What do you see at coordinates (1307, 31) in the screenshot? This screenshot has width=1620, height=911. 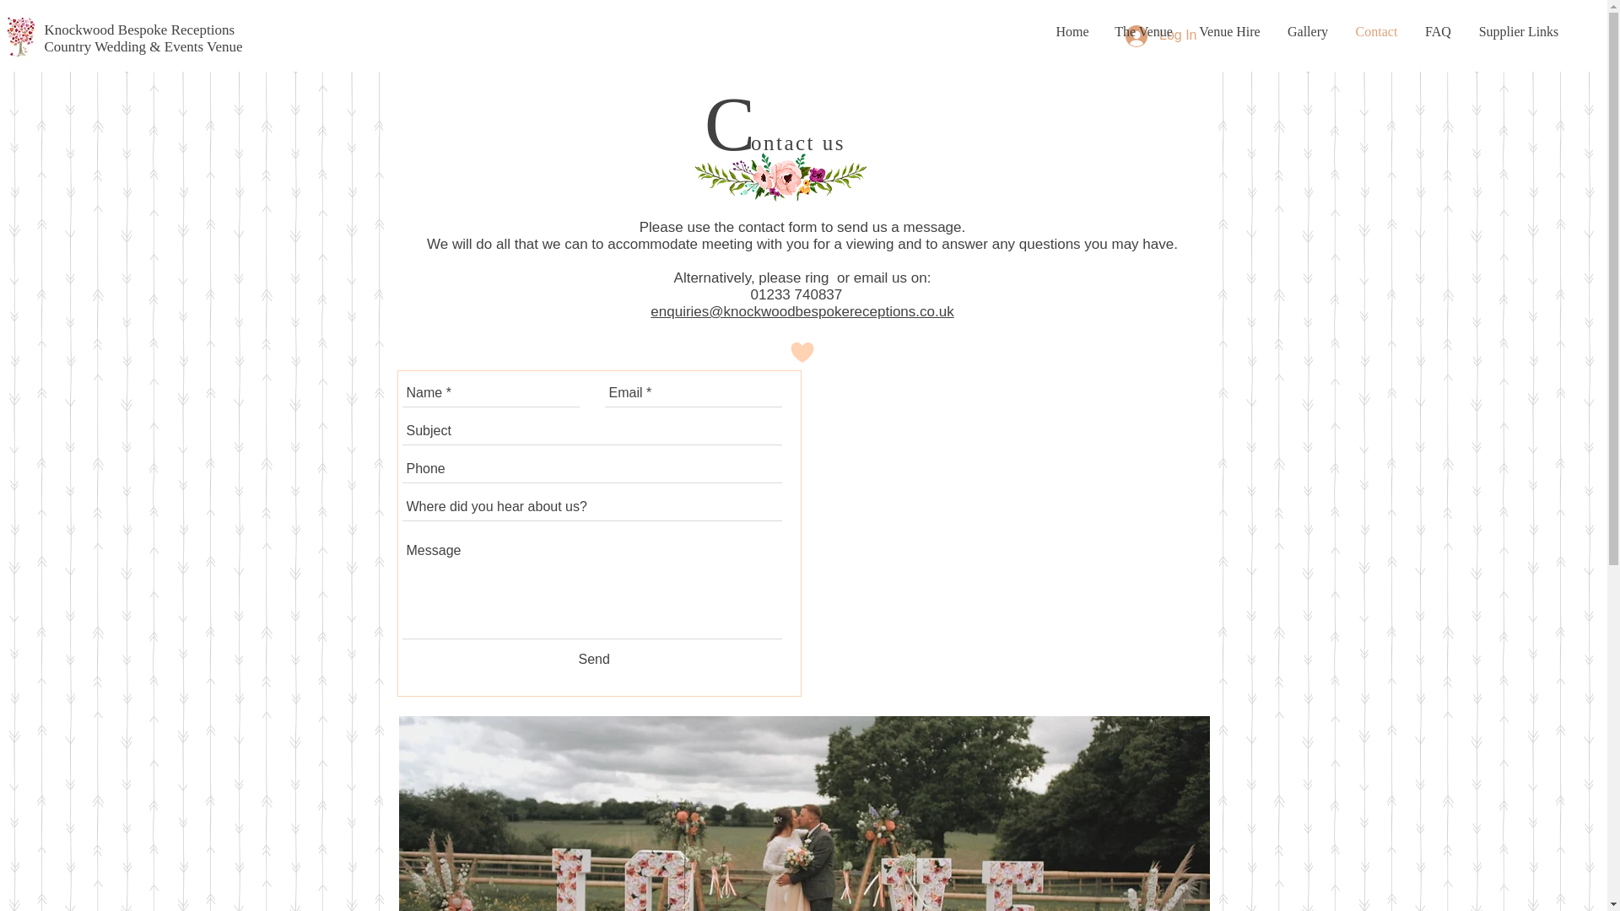 I see `Gallery` at bounding box center [1307, 31].